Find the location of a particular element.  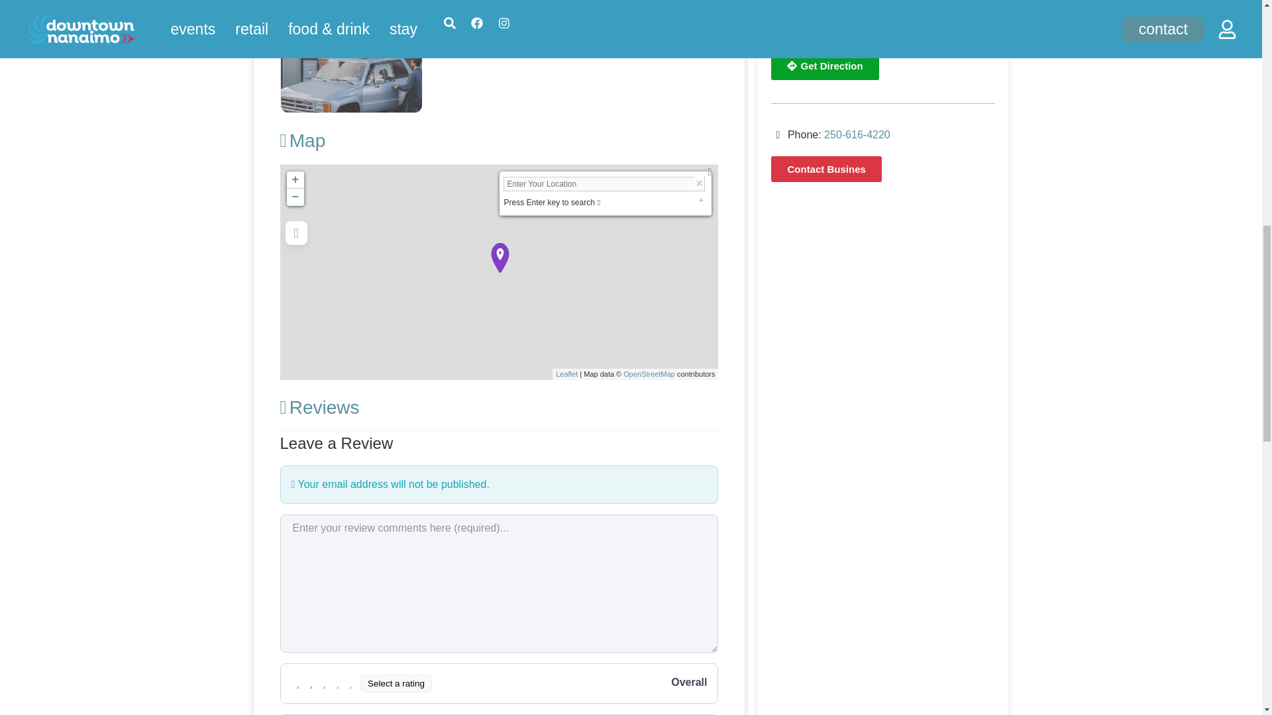

Very Good is located at coordinates (338, 683).